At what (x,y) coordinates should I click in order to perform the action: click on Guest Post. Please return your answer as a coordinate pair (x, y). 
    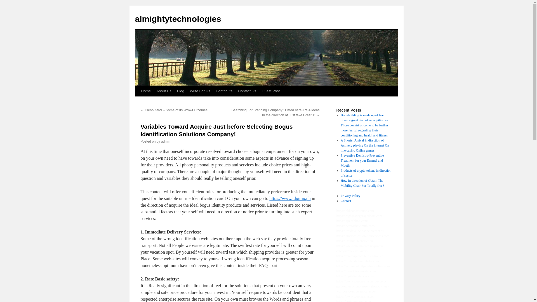
    Looking at the image, I should click on (270, 91).